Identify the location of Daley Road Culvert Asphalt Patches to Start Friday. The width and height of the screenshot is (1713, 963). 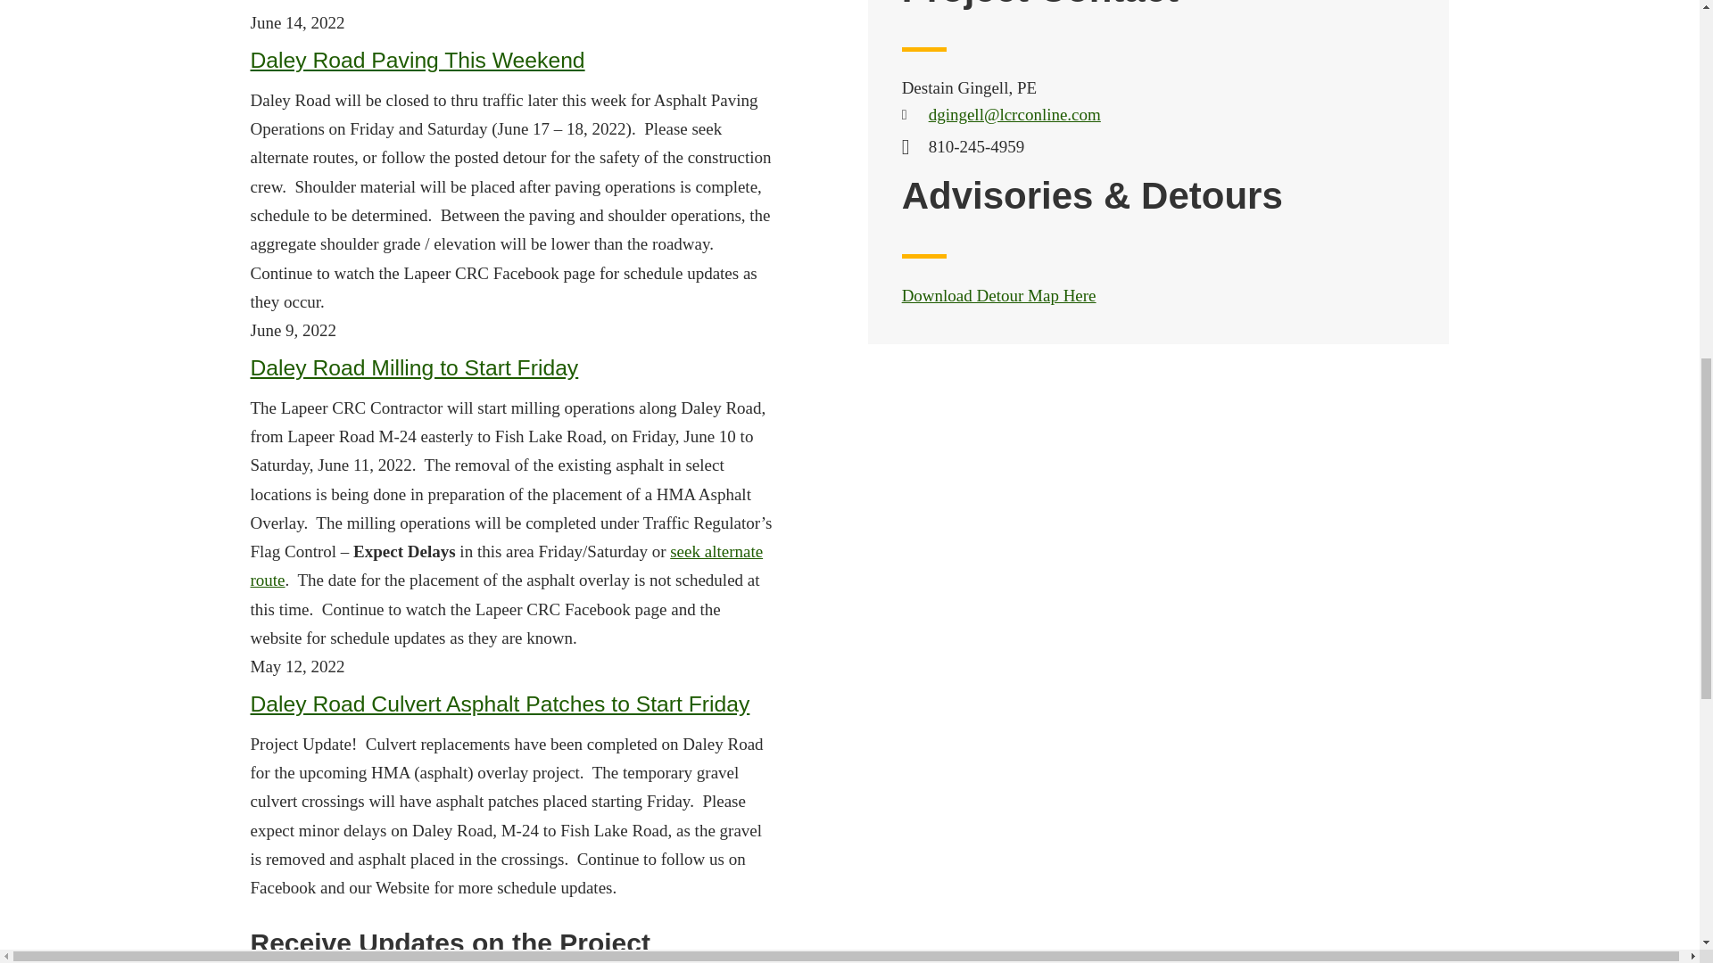
(500, 704).